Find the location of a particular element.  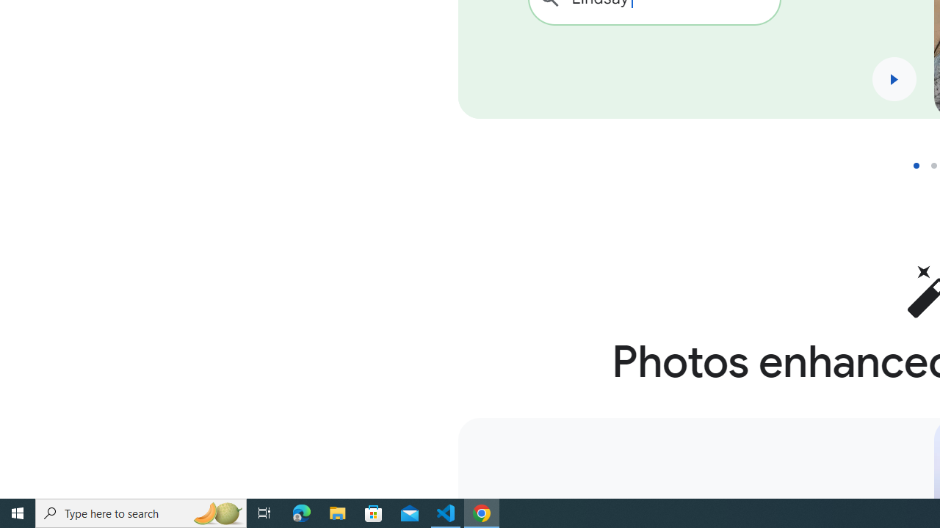

Go to slide 1 is located at coordinates (922, 166).